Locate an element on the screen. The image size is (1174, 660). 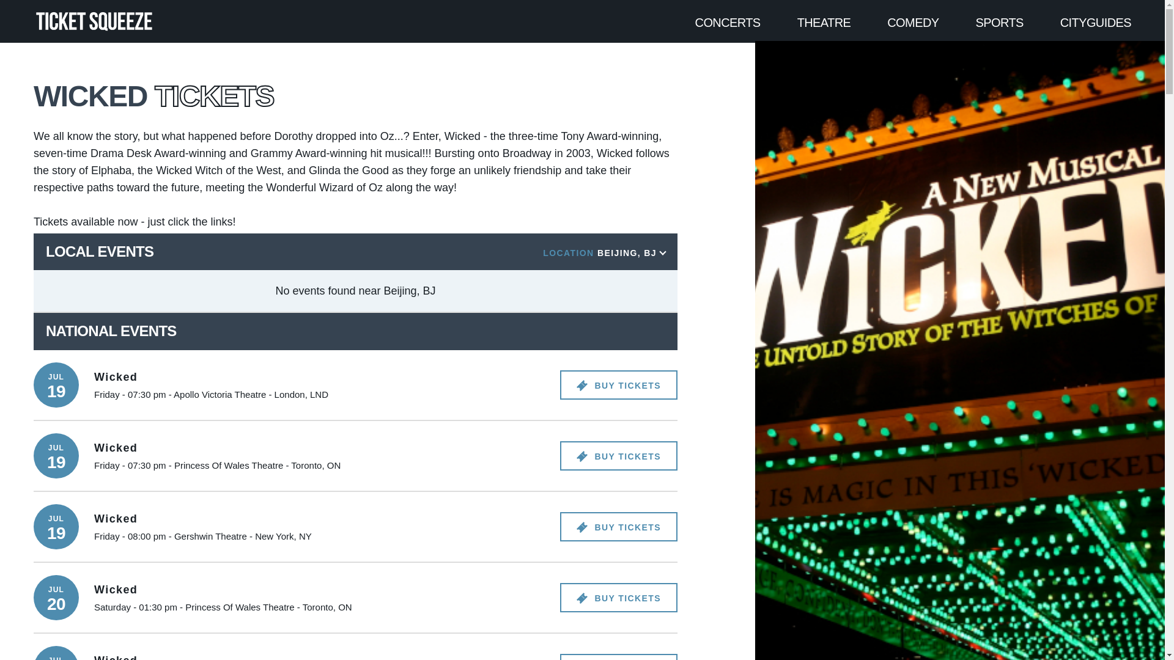
SPORTS is located at coordinates (999, 22).